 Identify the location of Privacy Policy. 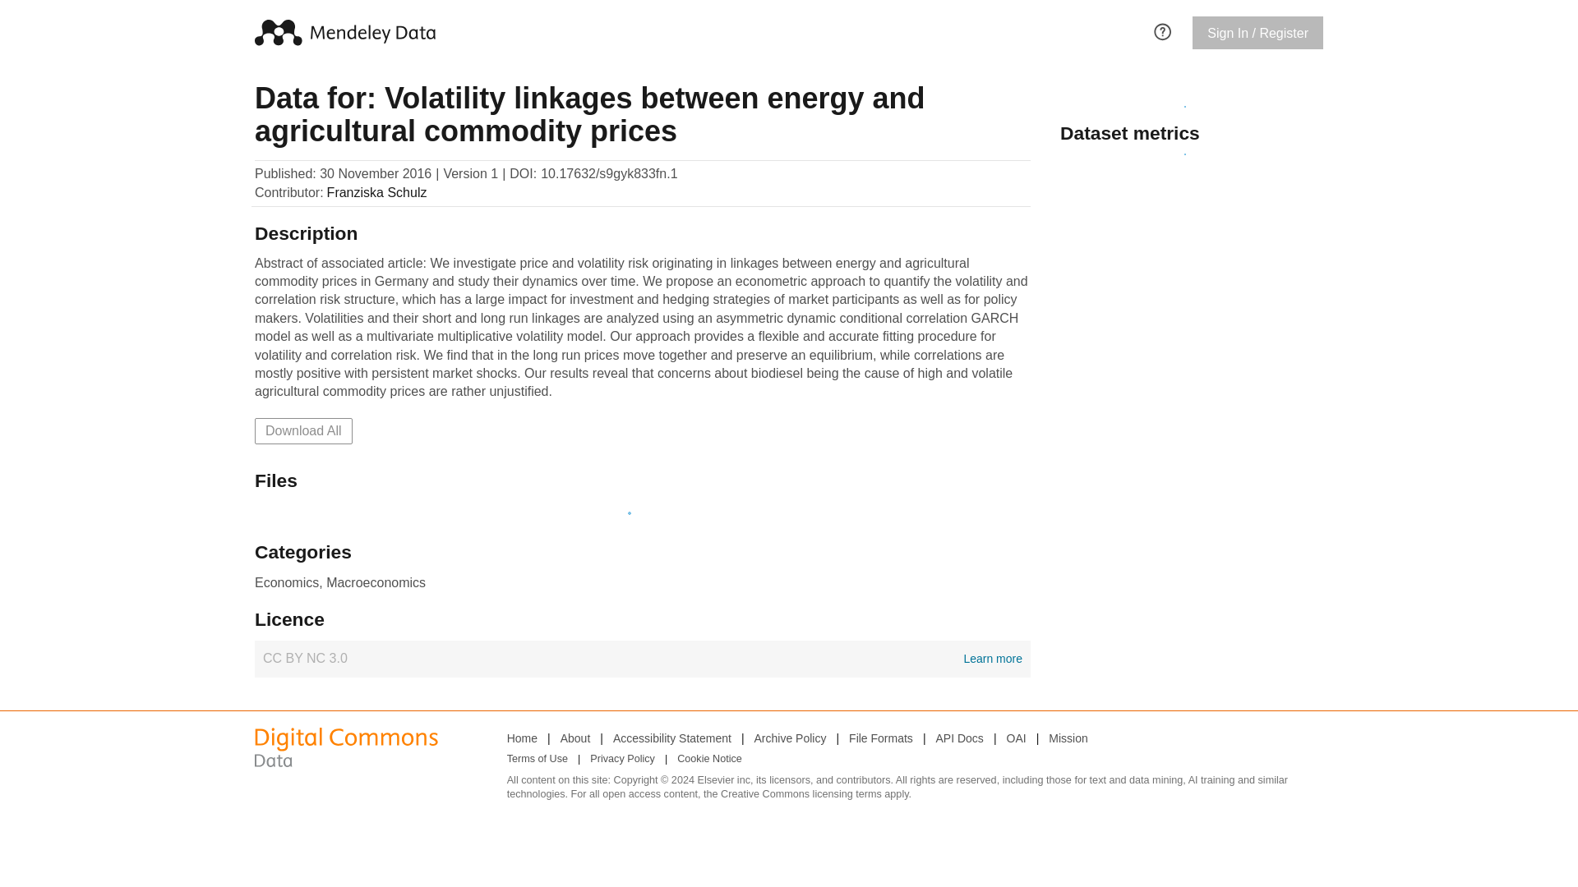
(522, 738).